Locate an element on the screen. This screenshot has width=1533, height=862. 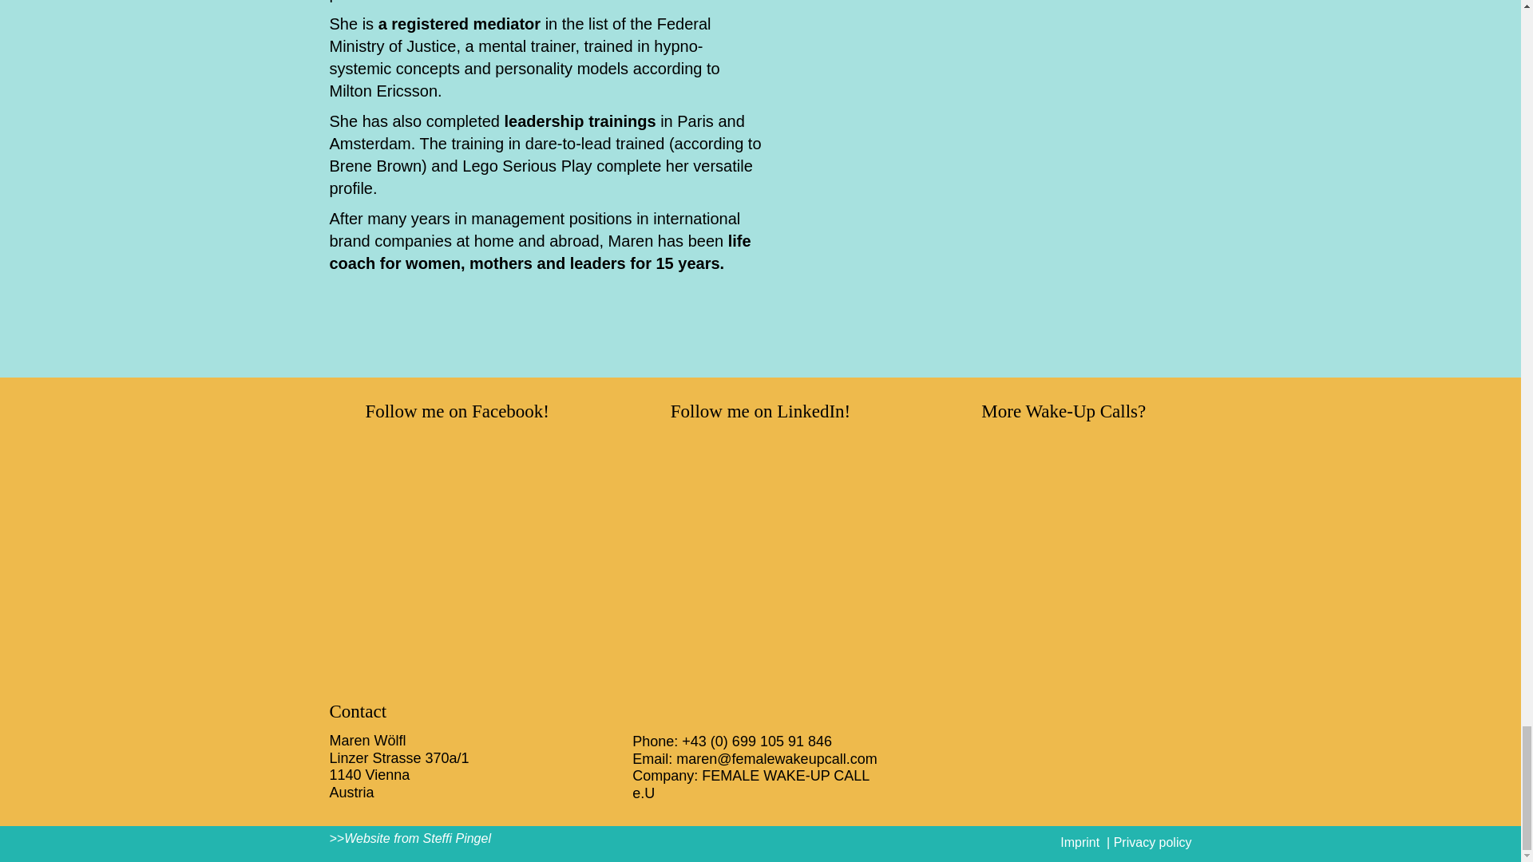
facebook is located at coordinates (457, 548).